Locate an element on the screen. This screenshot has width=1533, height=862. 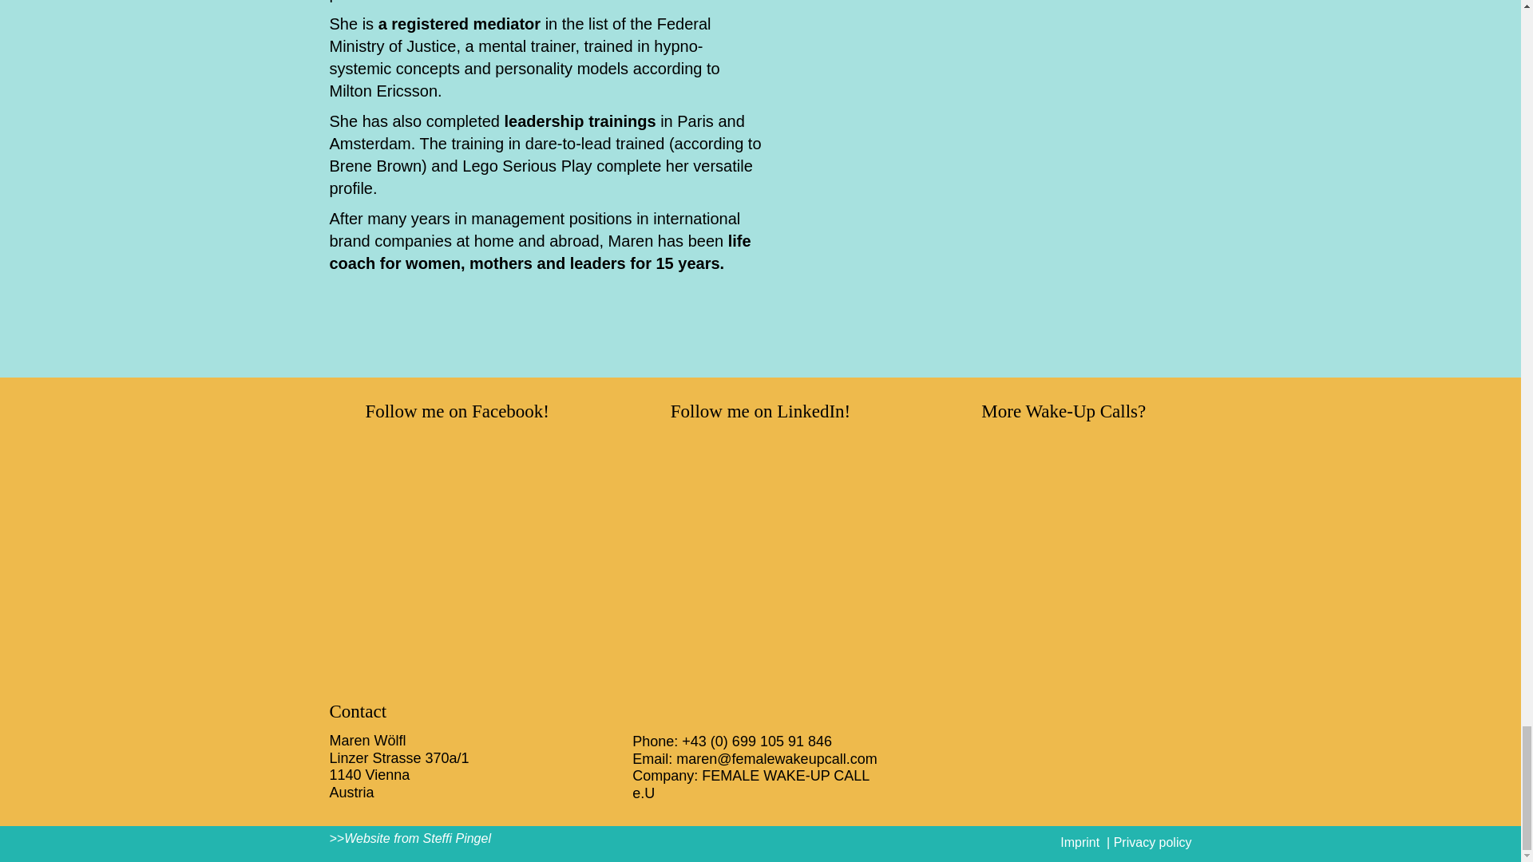
facebook is located at coordinates (457, 548).